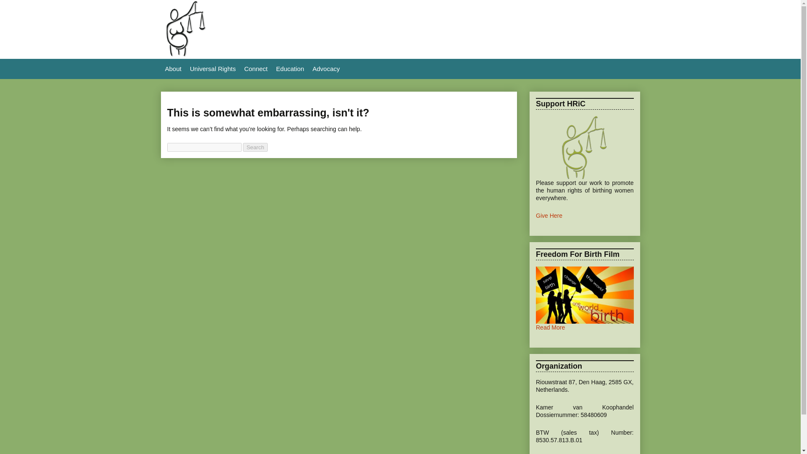 This screenshot has width=807, height=454. What do you see at coordinates (185, 55) in the screenshot?
I see `Logo` at bounding box center [185, 55].